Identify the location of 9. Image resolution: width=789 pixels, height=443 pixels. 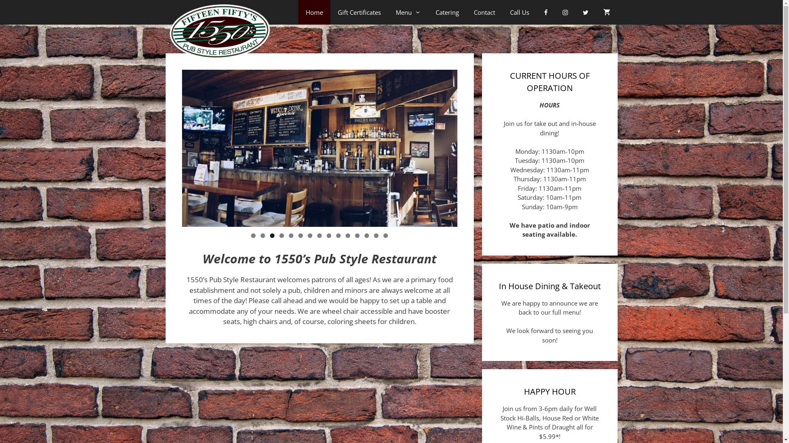
(329, 235).